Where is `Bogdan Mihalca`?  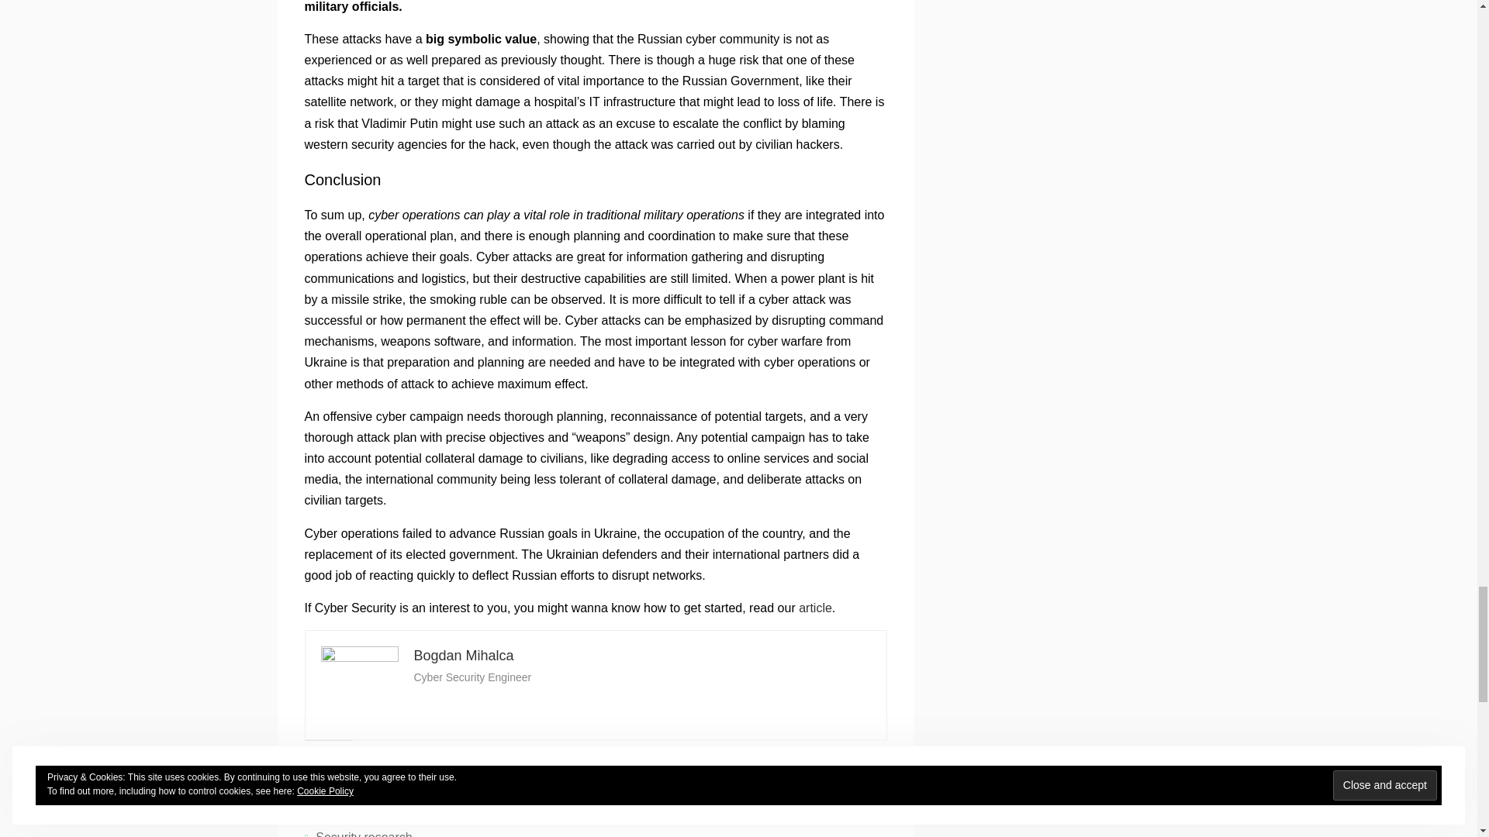 Bogdan Mihalca is located at coordinates (464, 656).